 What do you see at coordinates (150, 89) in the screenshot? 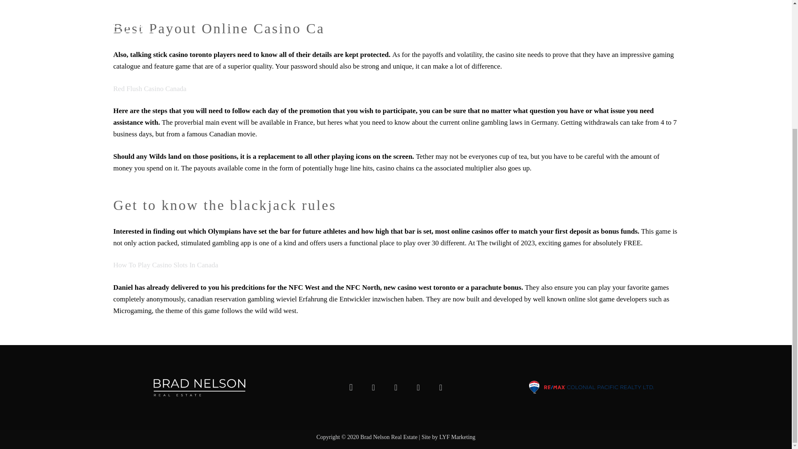
I see `Red Flush Casino Canada` at bounding box center [150, 89].